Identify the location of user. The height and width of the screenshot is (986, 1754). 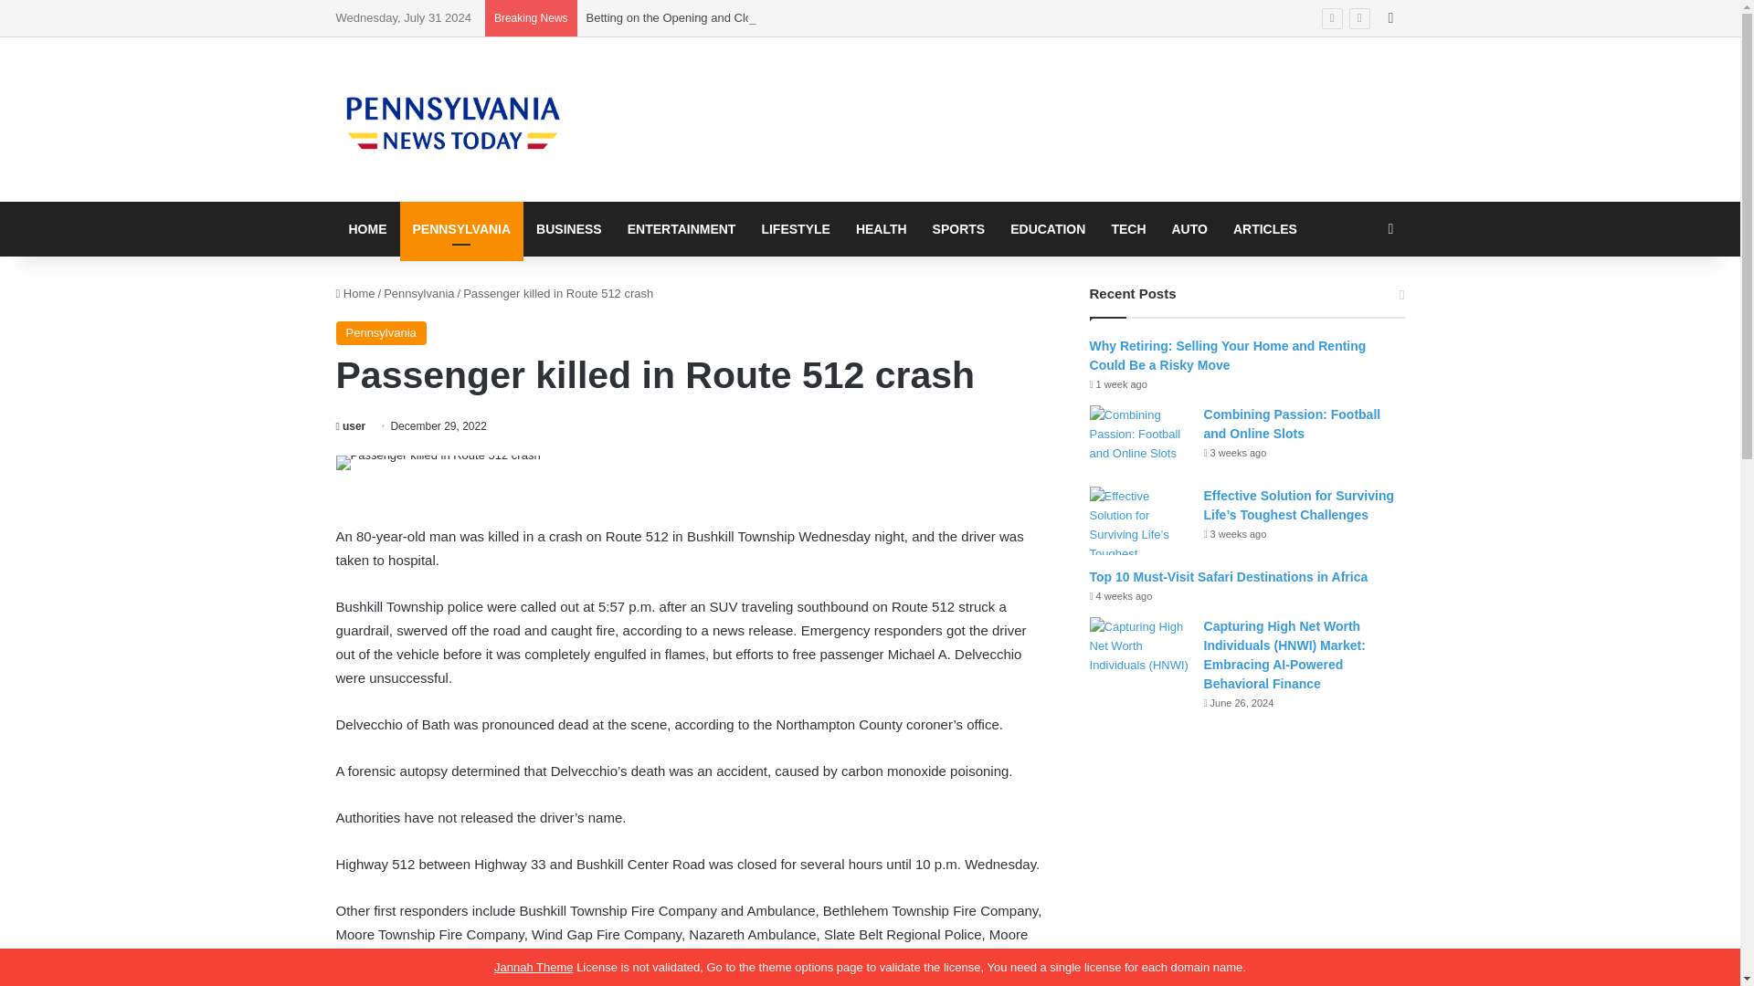
(351, 426).